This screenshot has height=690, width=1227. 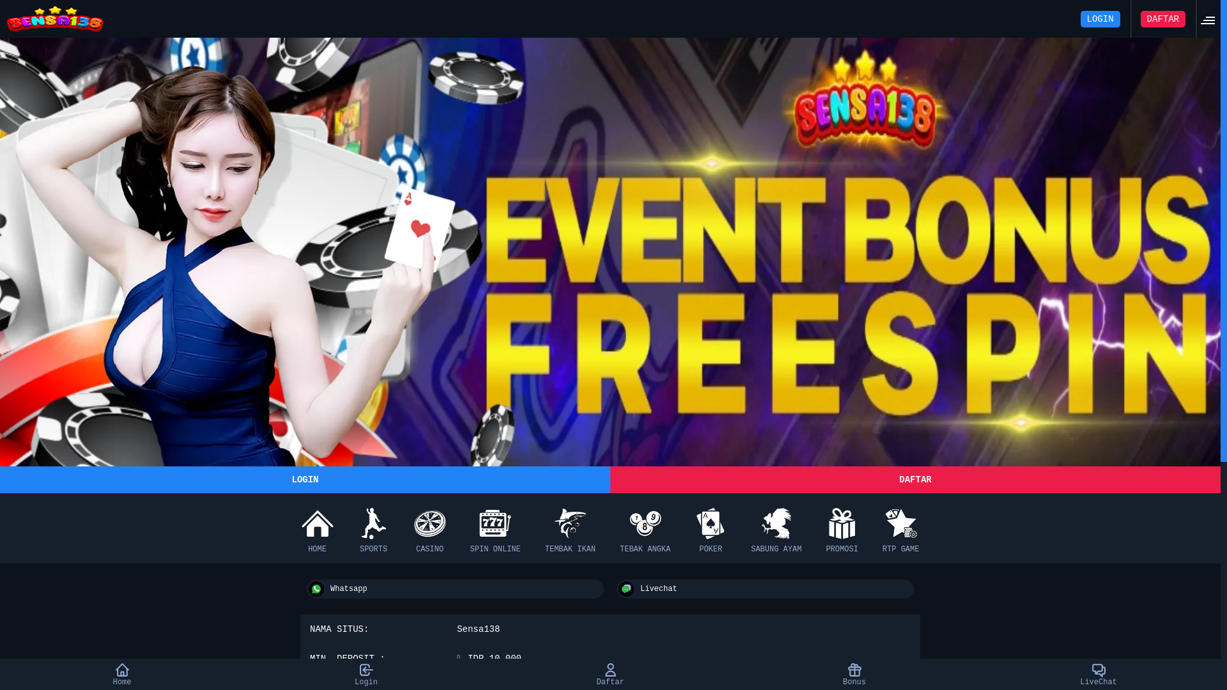 I want to click on Home, so click(x=123, y=675).